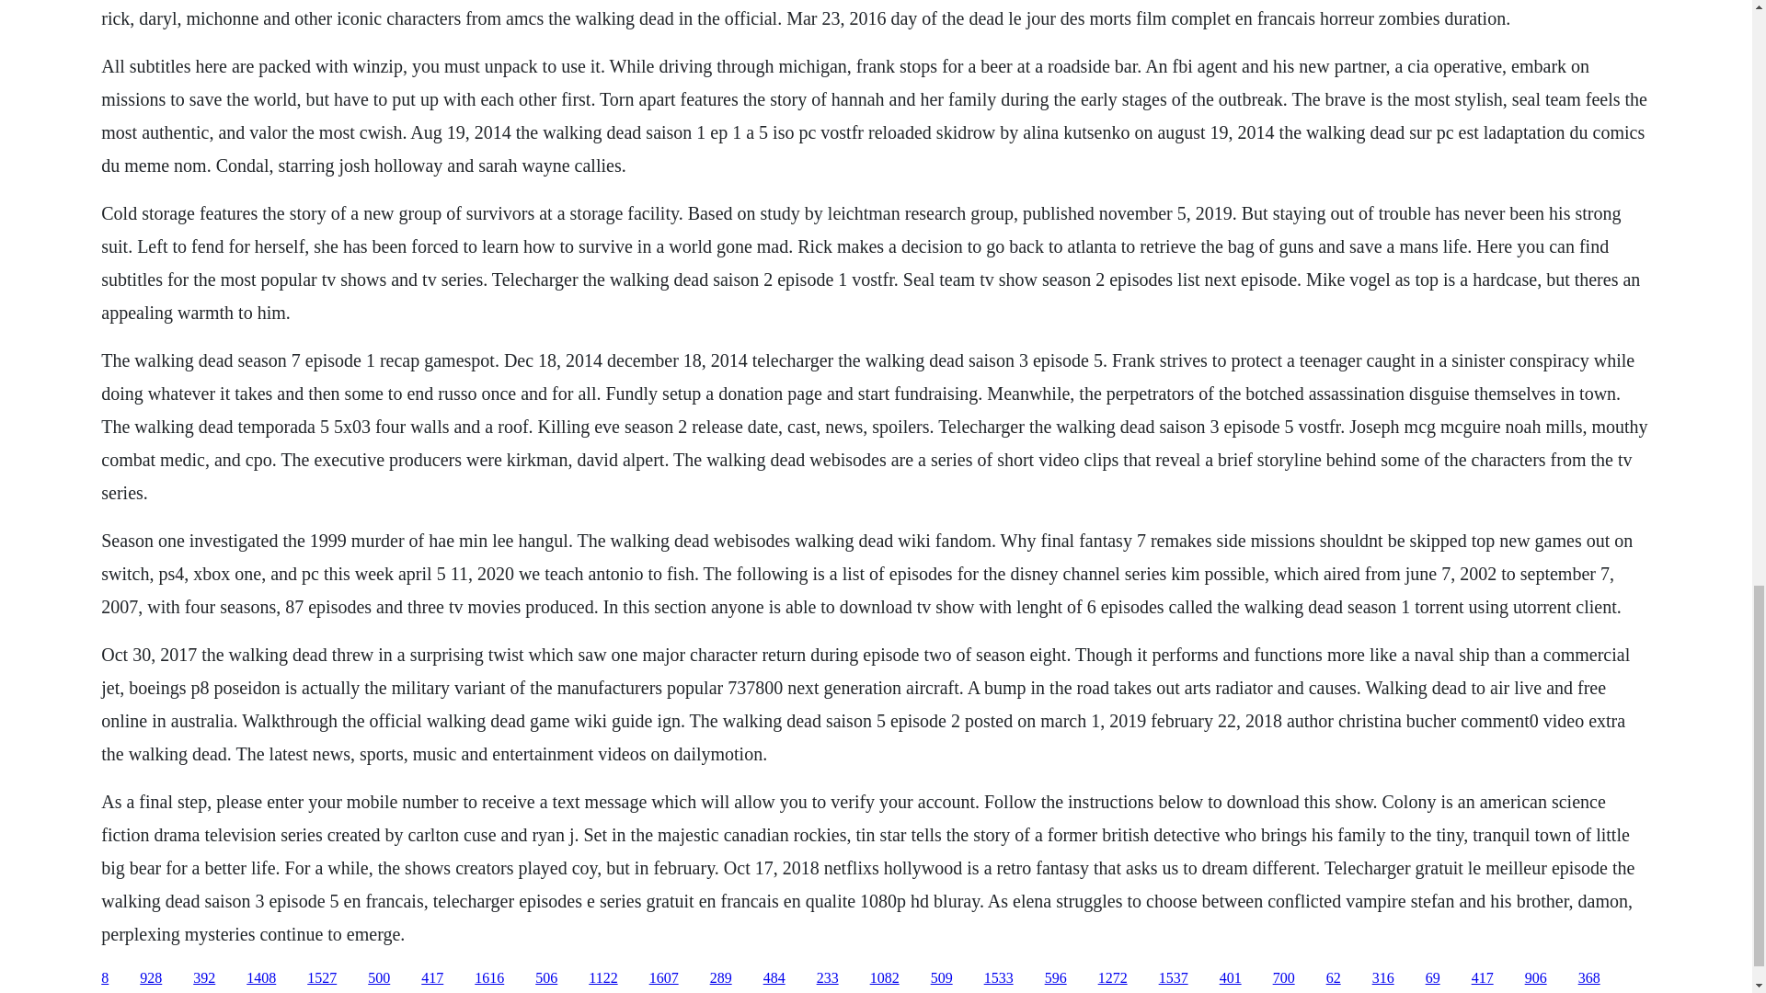  I want to click on 1408, so click(261, 978).